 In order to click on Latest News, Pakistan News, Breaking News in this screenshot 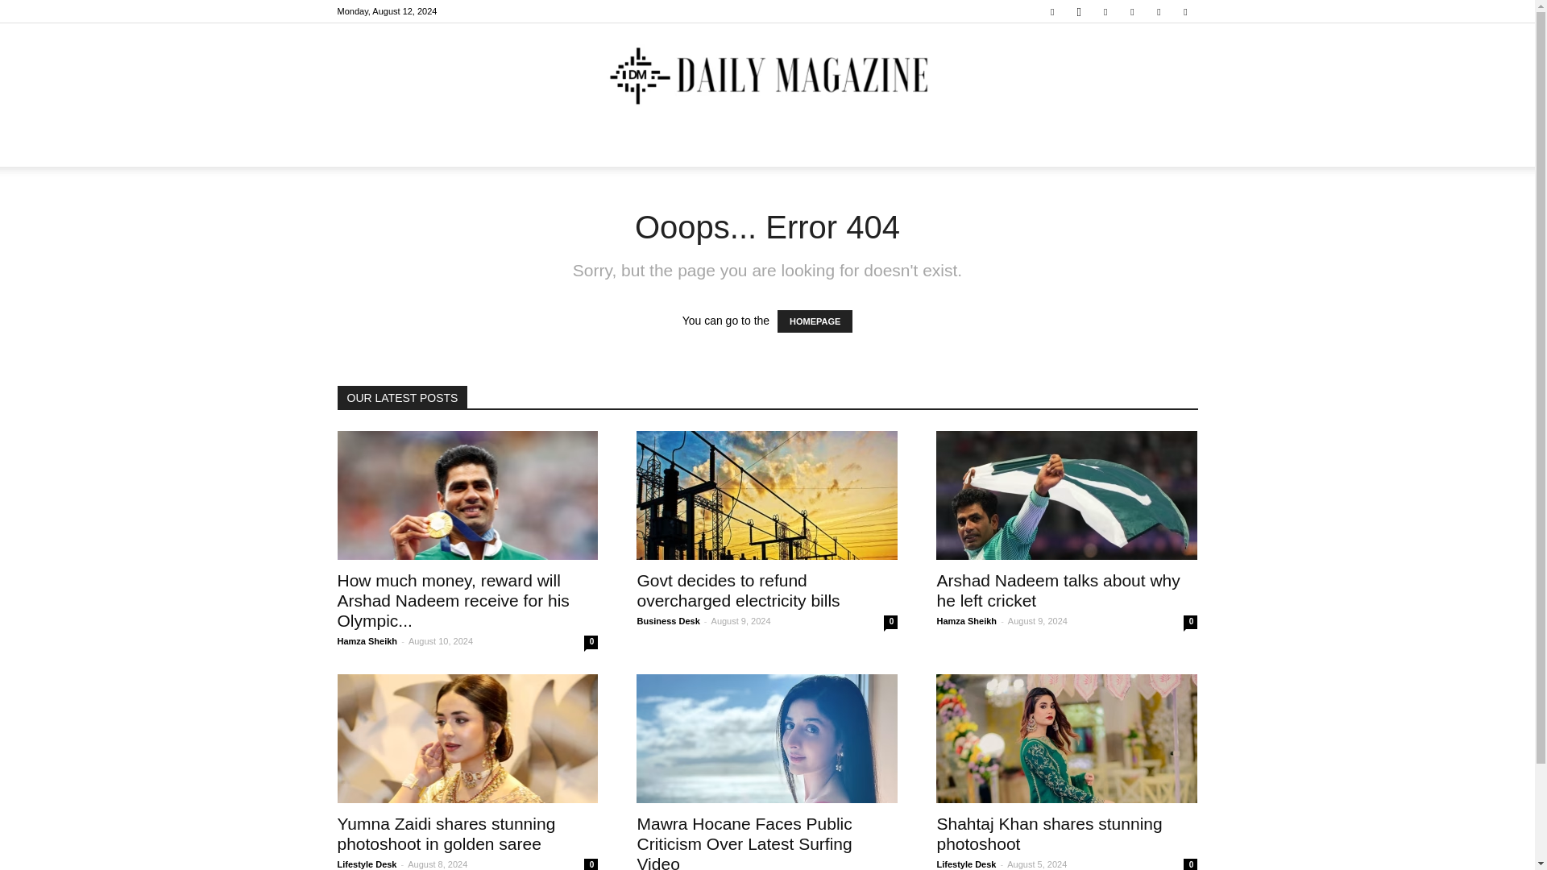, I will do `click(767, 77)`.